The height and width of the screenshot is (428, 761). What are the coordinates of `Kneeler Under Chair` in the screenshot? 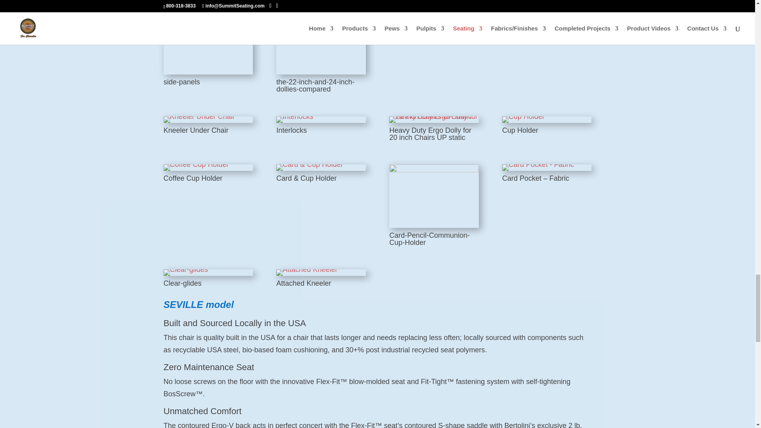 It's located at (199, 117).